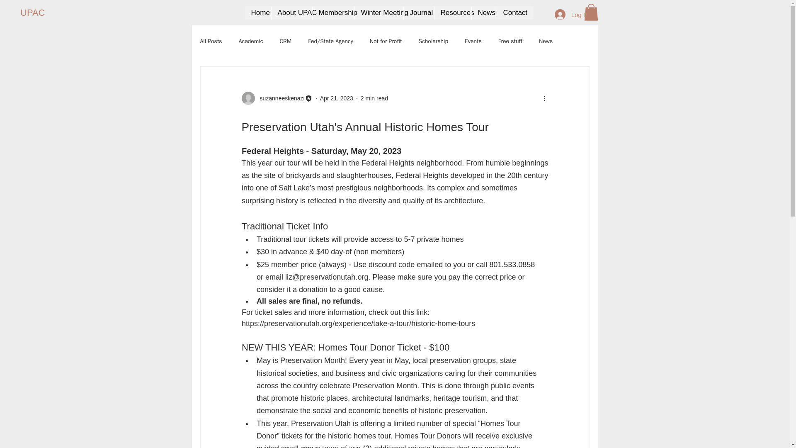 Image resolution: width=796 pixels, height=448 pixels. What do you see at coordinates (374, 98) in the screenshot?
I see `2 min read` at bounding box center [374, 98].